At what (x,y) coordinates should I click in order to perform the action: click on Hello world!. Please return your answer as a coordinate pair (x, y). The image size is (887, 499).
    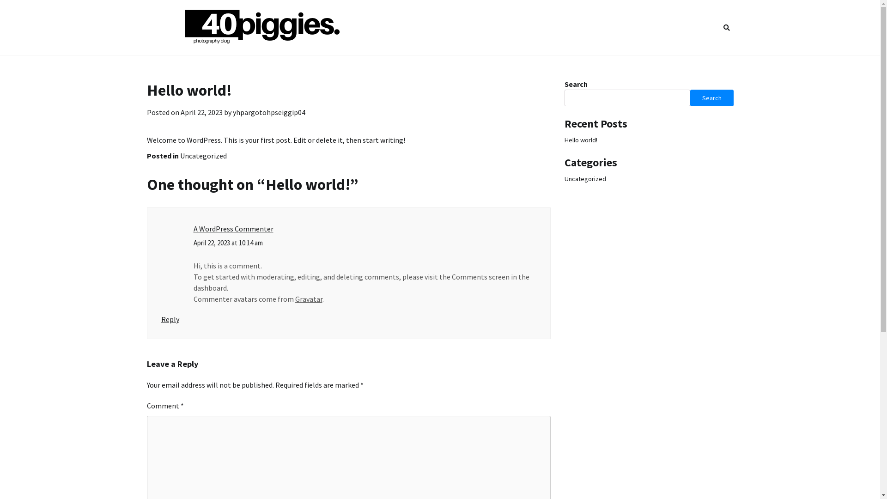
    Looking at the image, I should click on (581, 140).